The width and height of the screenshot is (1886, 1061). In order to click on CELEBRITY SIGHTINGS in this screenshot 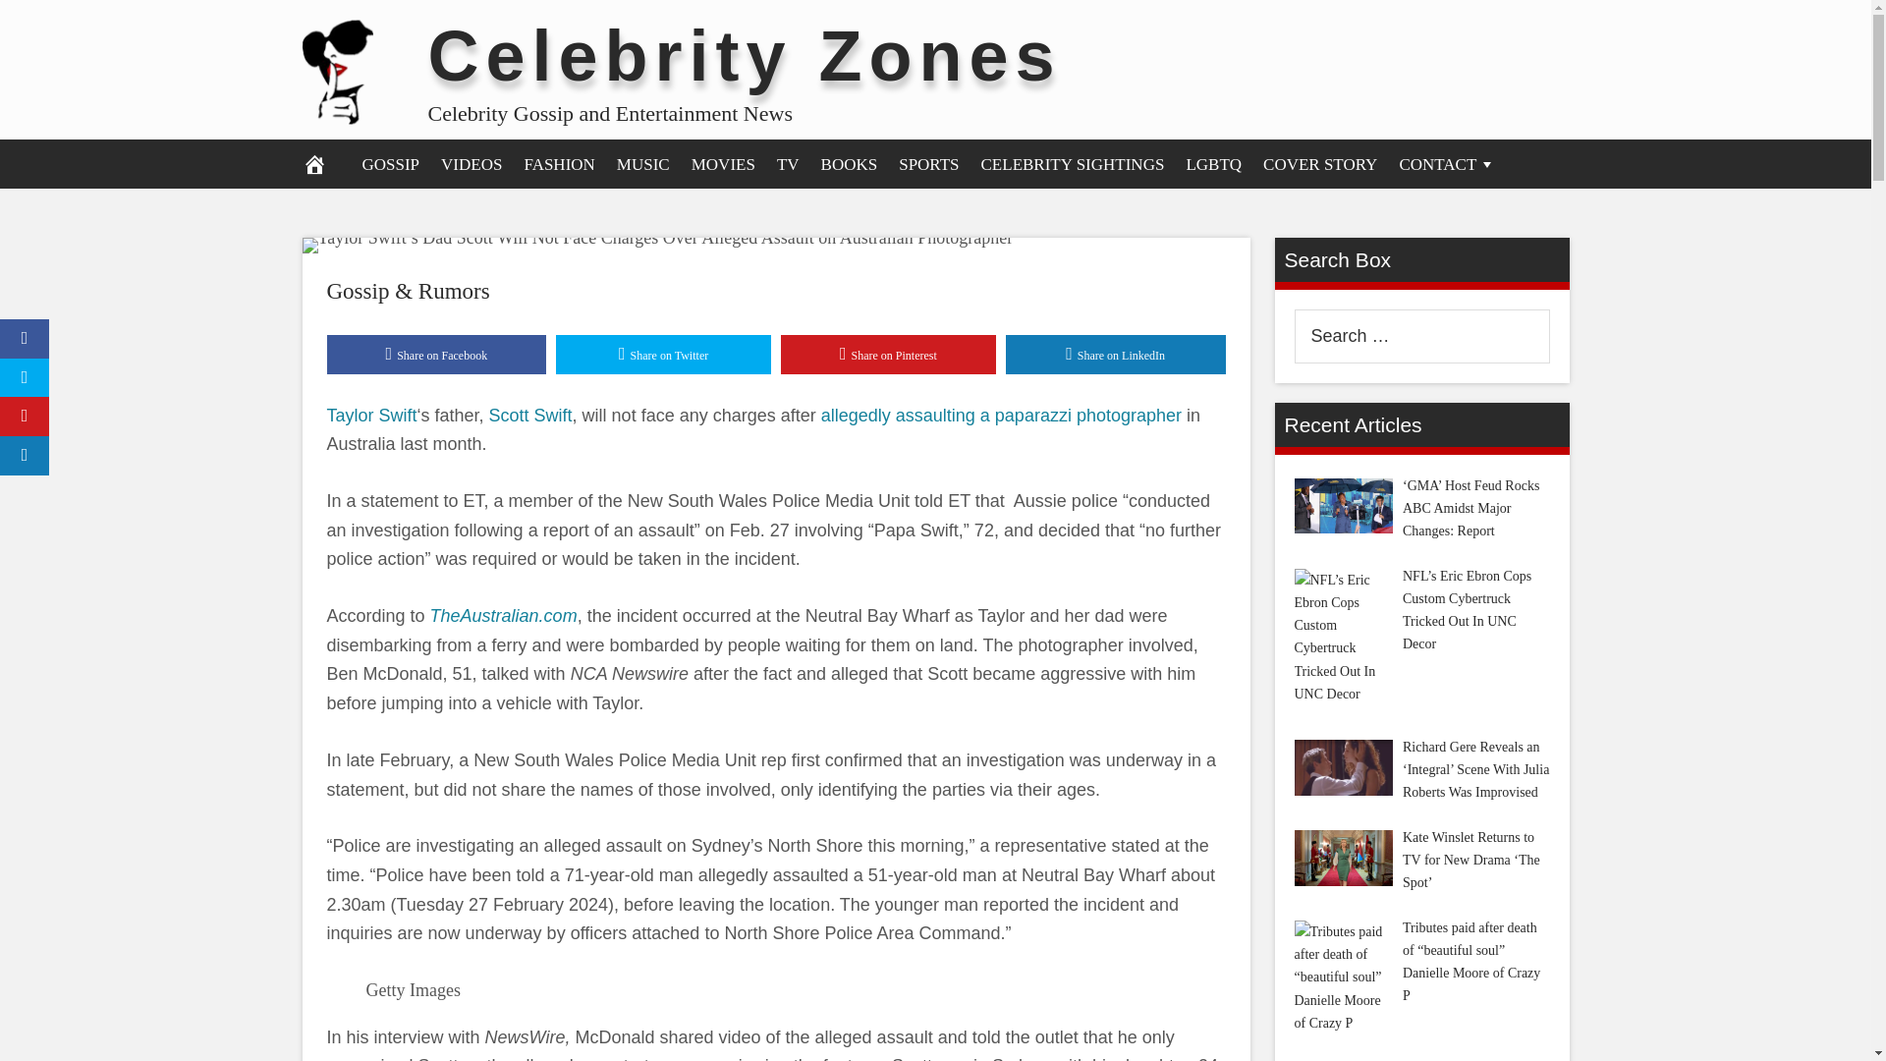, I will do `click(1073, 163)`.